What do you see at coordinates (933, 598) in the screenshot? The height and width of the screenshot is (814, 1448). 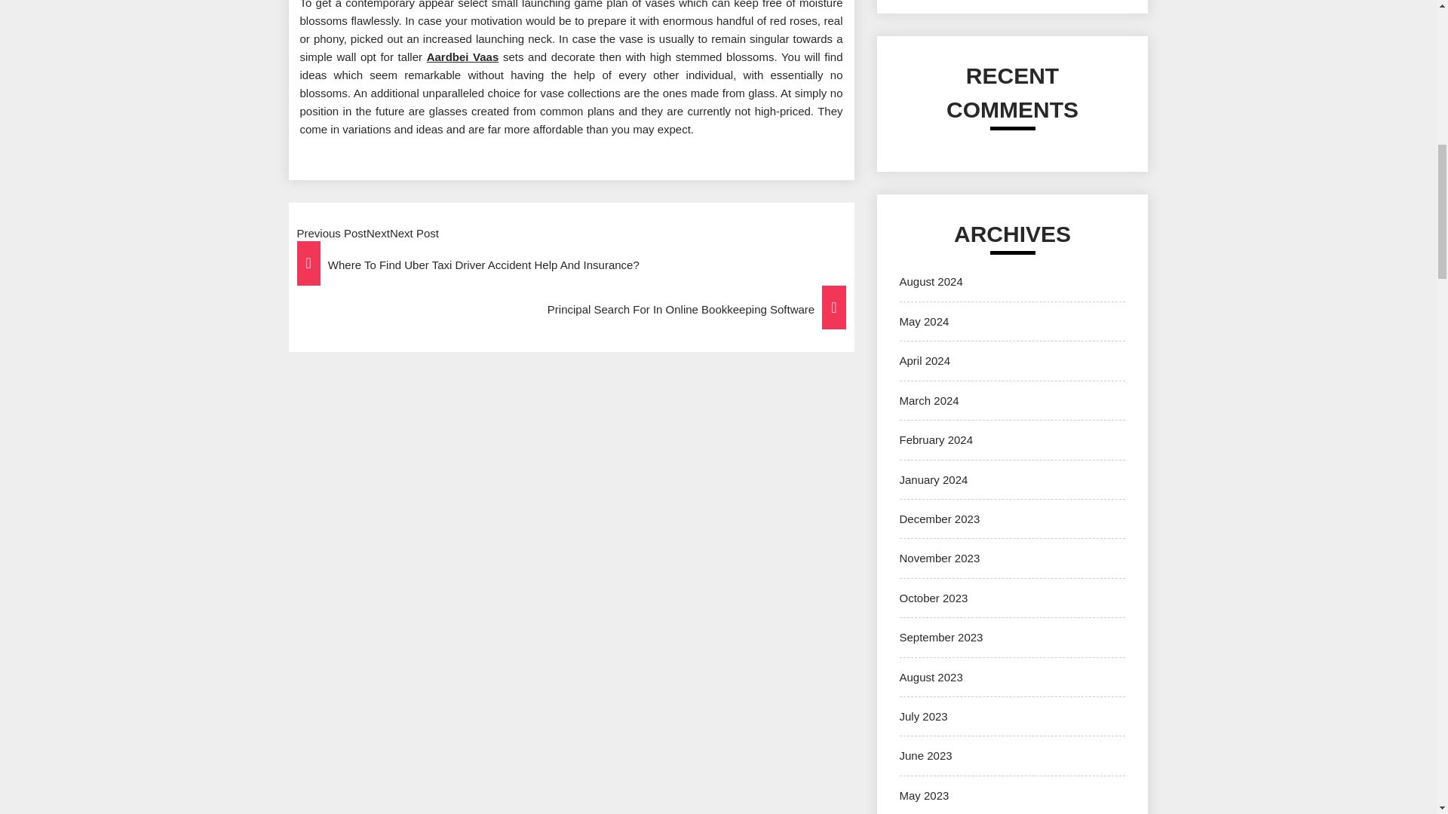 I see `October 2023` at bounding box center [933, 598].